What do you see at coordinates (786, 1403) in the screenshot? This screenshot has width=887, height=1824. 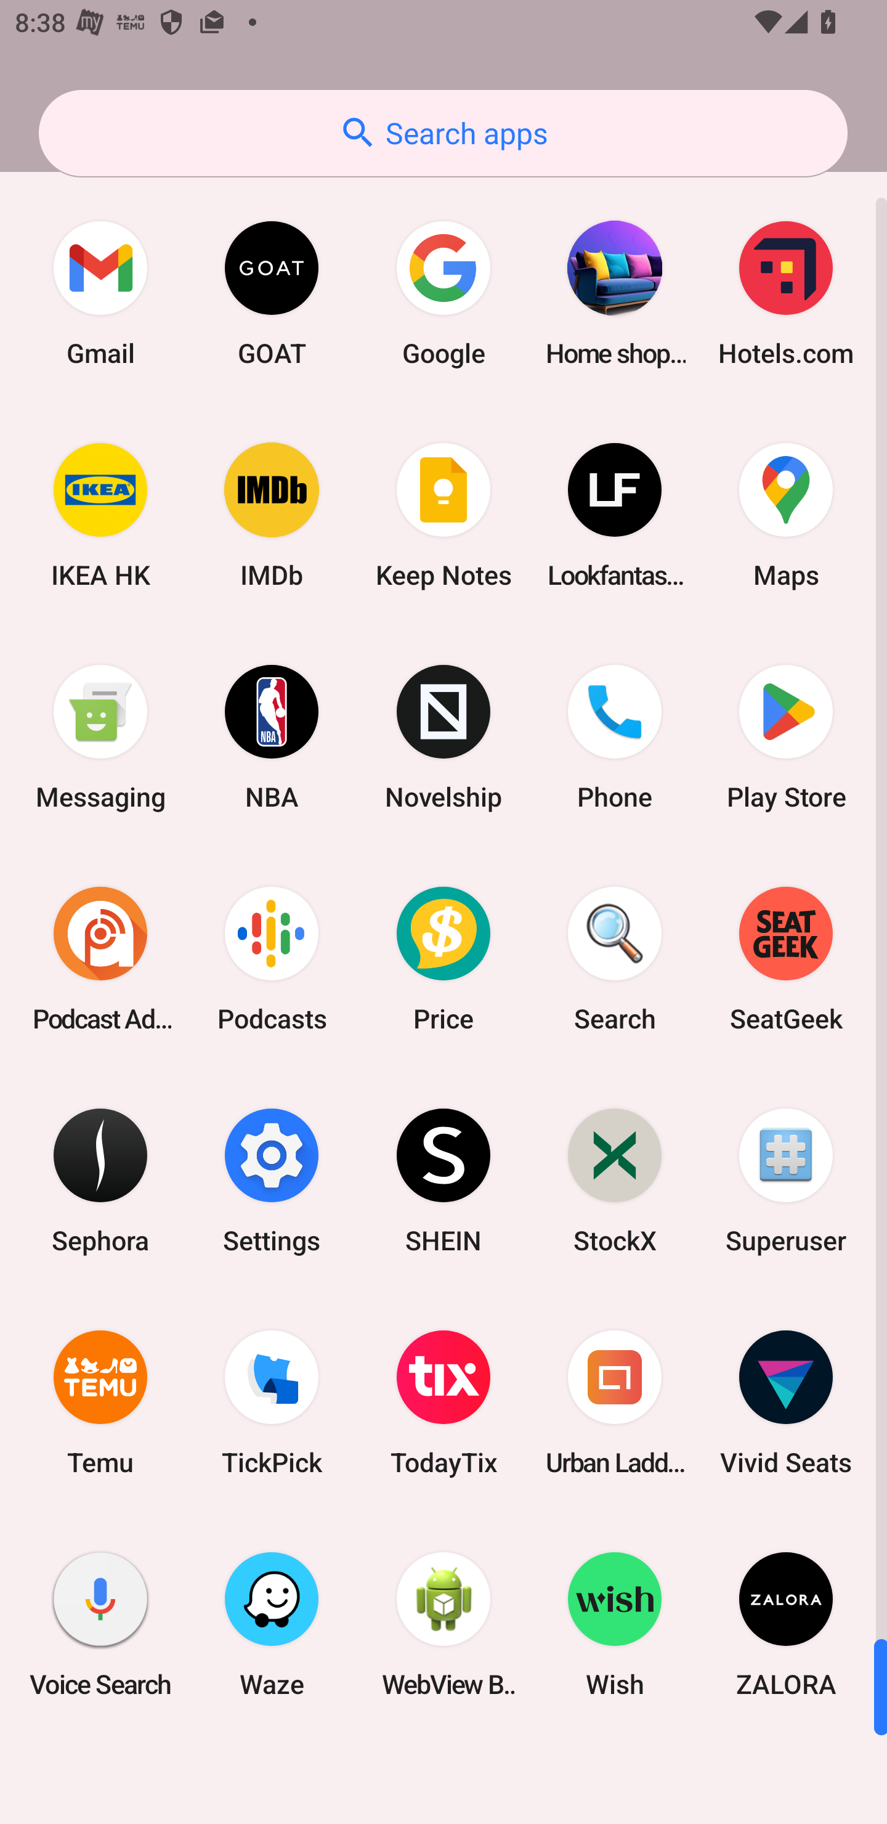 I see `Vivid Seats` at bounding box center [786, 1403].